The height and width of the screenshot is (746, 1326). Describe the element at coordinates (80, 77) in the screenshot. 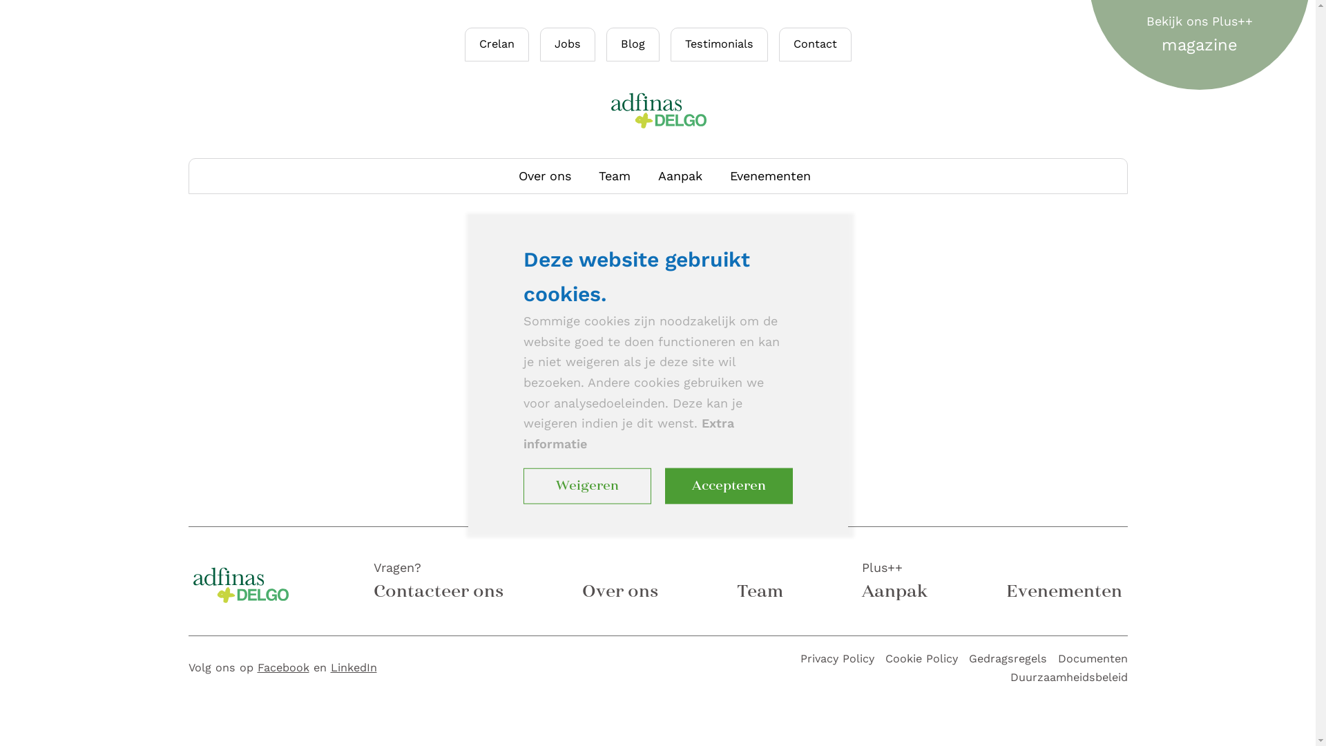

I see `Home` at that location.